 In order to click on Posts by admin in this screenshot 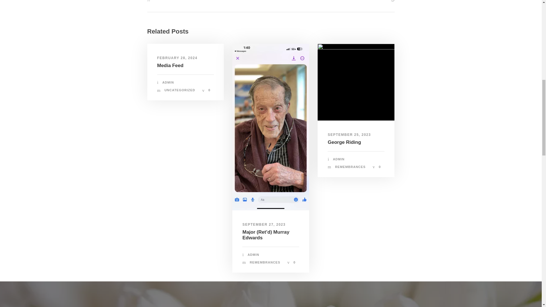, I will do `click(254, 254)`.